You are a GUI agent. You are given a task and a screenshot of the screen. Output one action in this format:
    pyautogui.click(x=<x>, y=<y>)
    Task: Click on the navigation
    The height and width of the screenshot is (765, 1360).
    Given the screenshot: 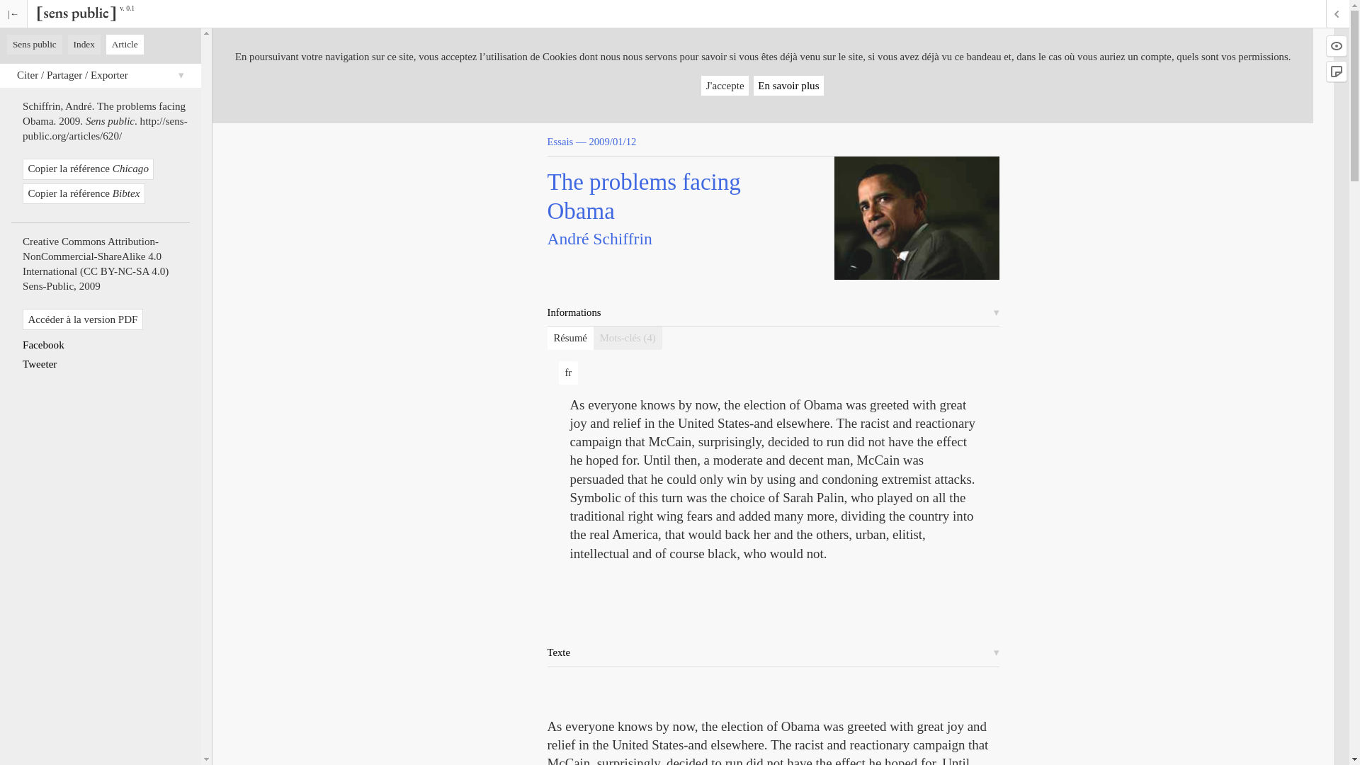 What is the action you would take?
    pyautogui.click(x=34, y=44)
    